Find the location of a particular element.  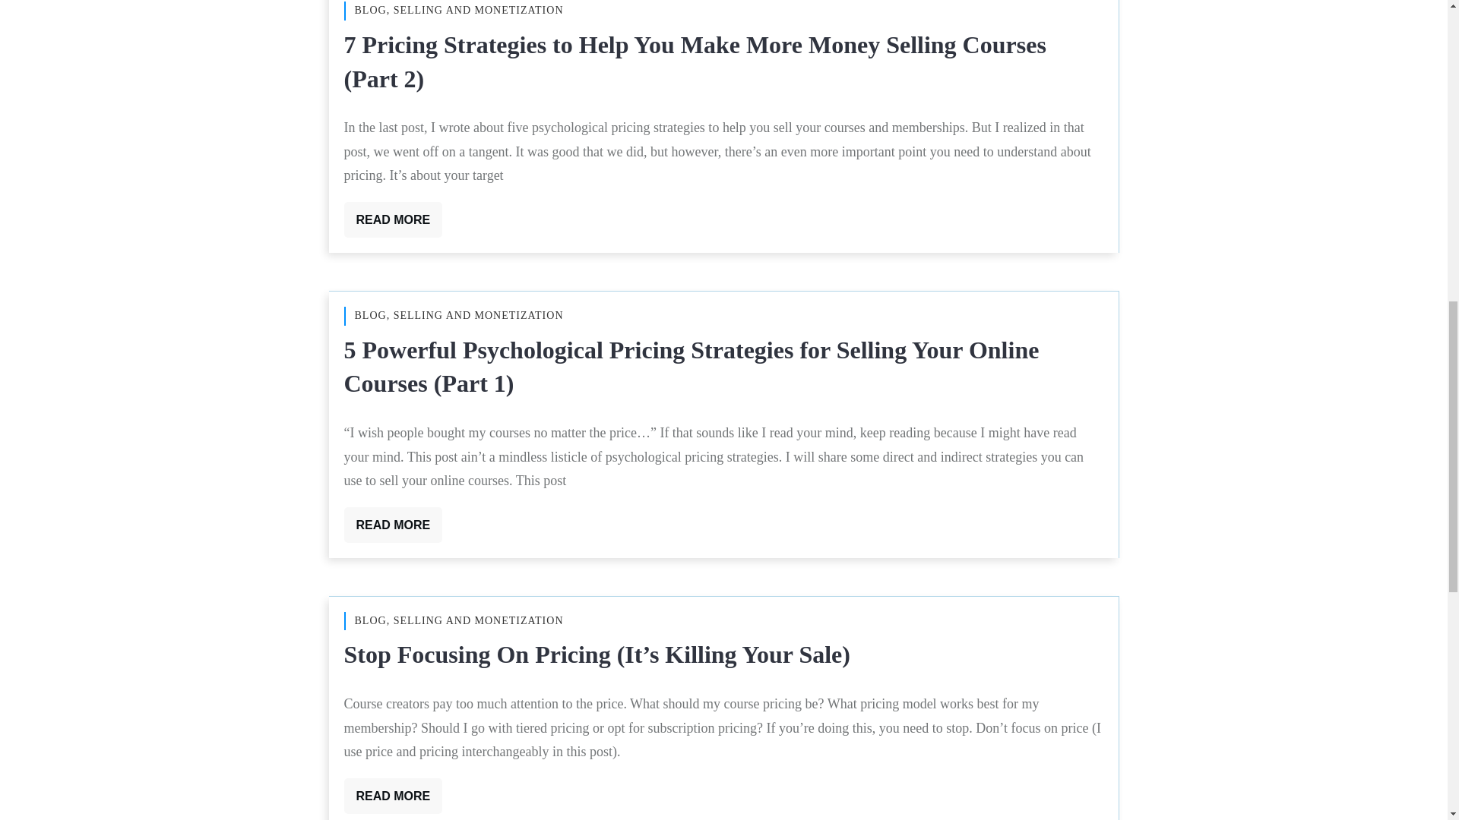

READ MORE is located at coordinates (392, 219).